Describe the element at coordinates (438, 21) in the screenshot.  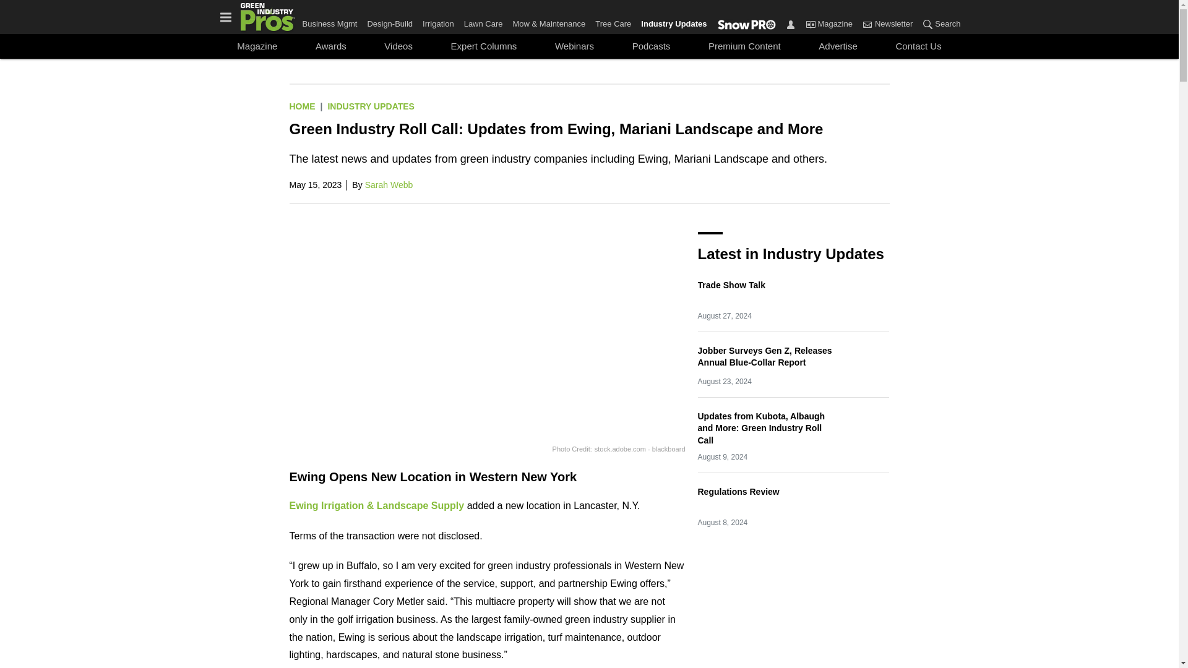
I see `Irrigation` at that location.